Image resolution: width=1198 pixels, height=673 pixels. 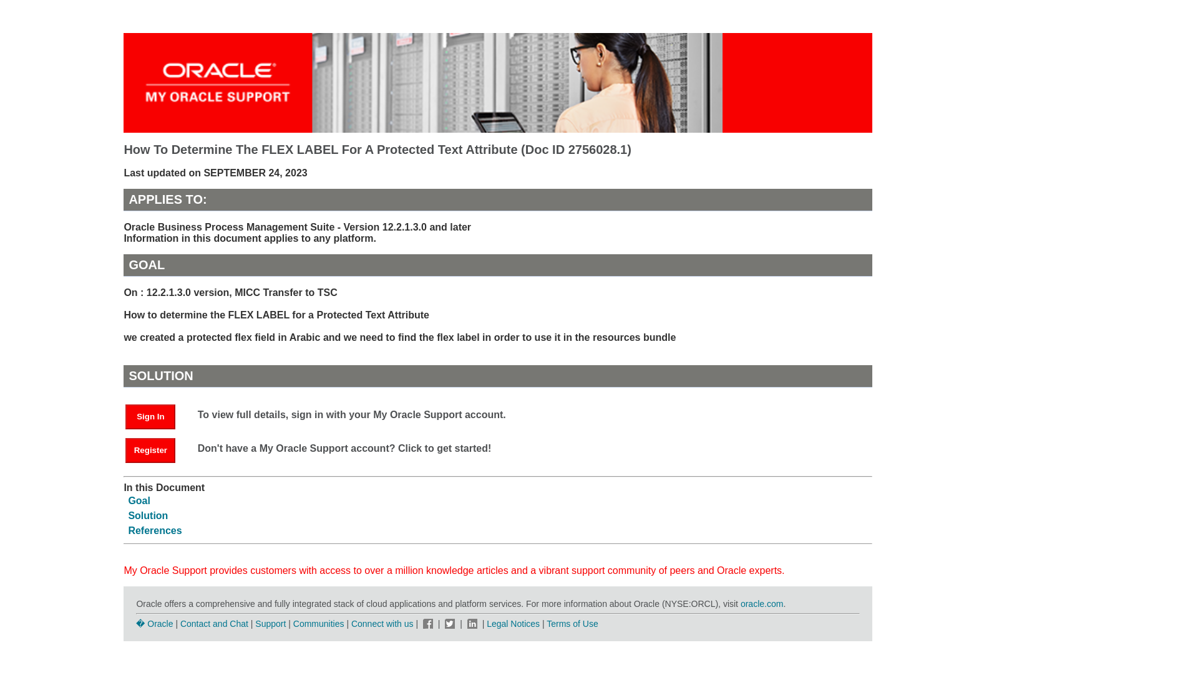 What do you see at coordinates (761, 604) in the screenshot?
I see `oracle.com` at bounding box center [761, 604].